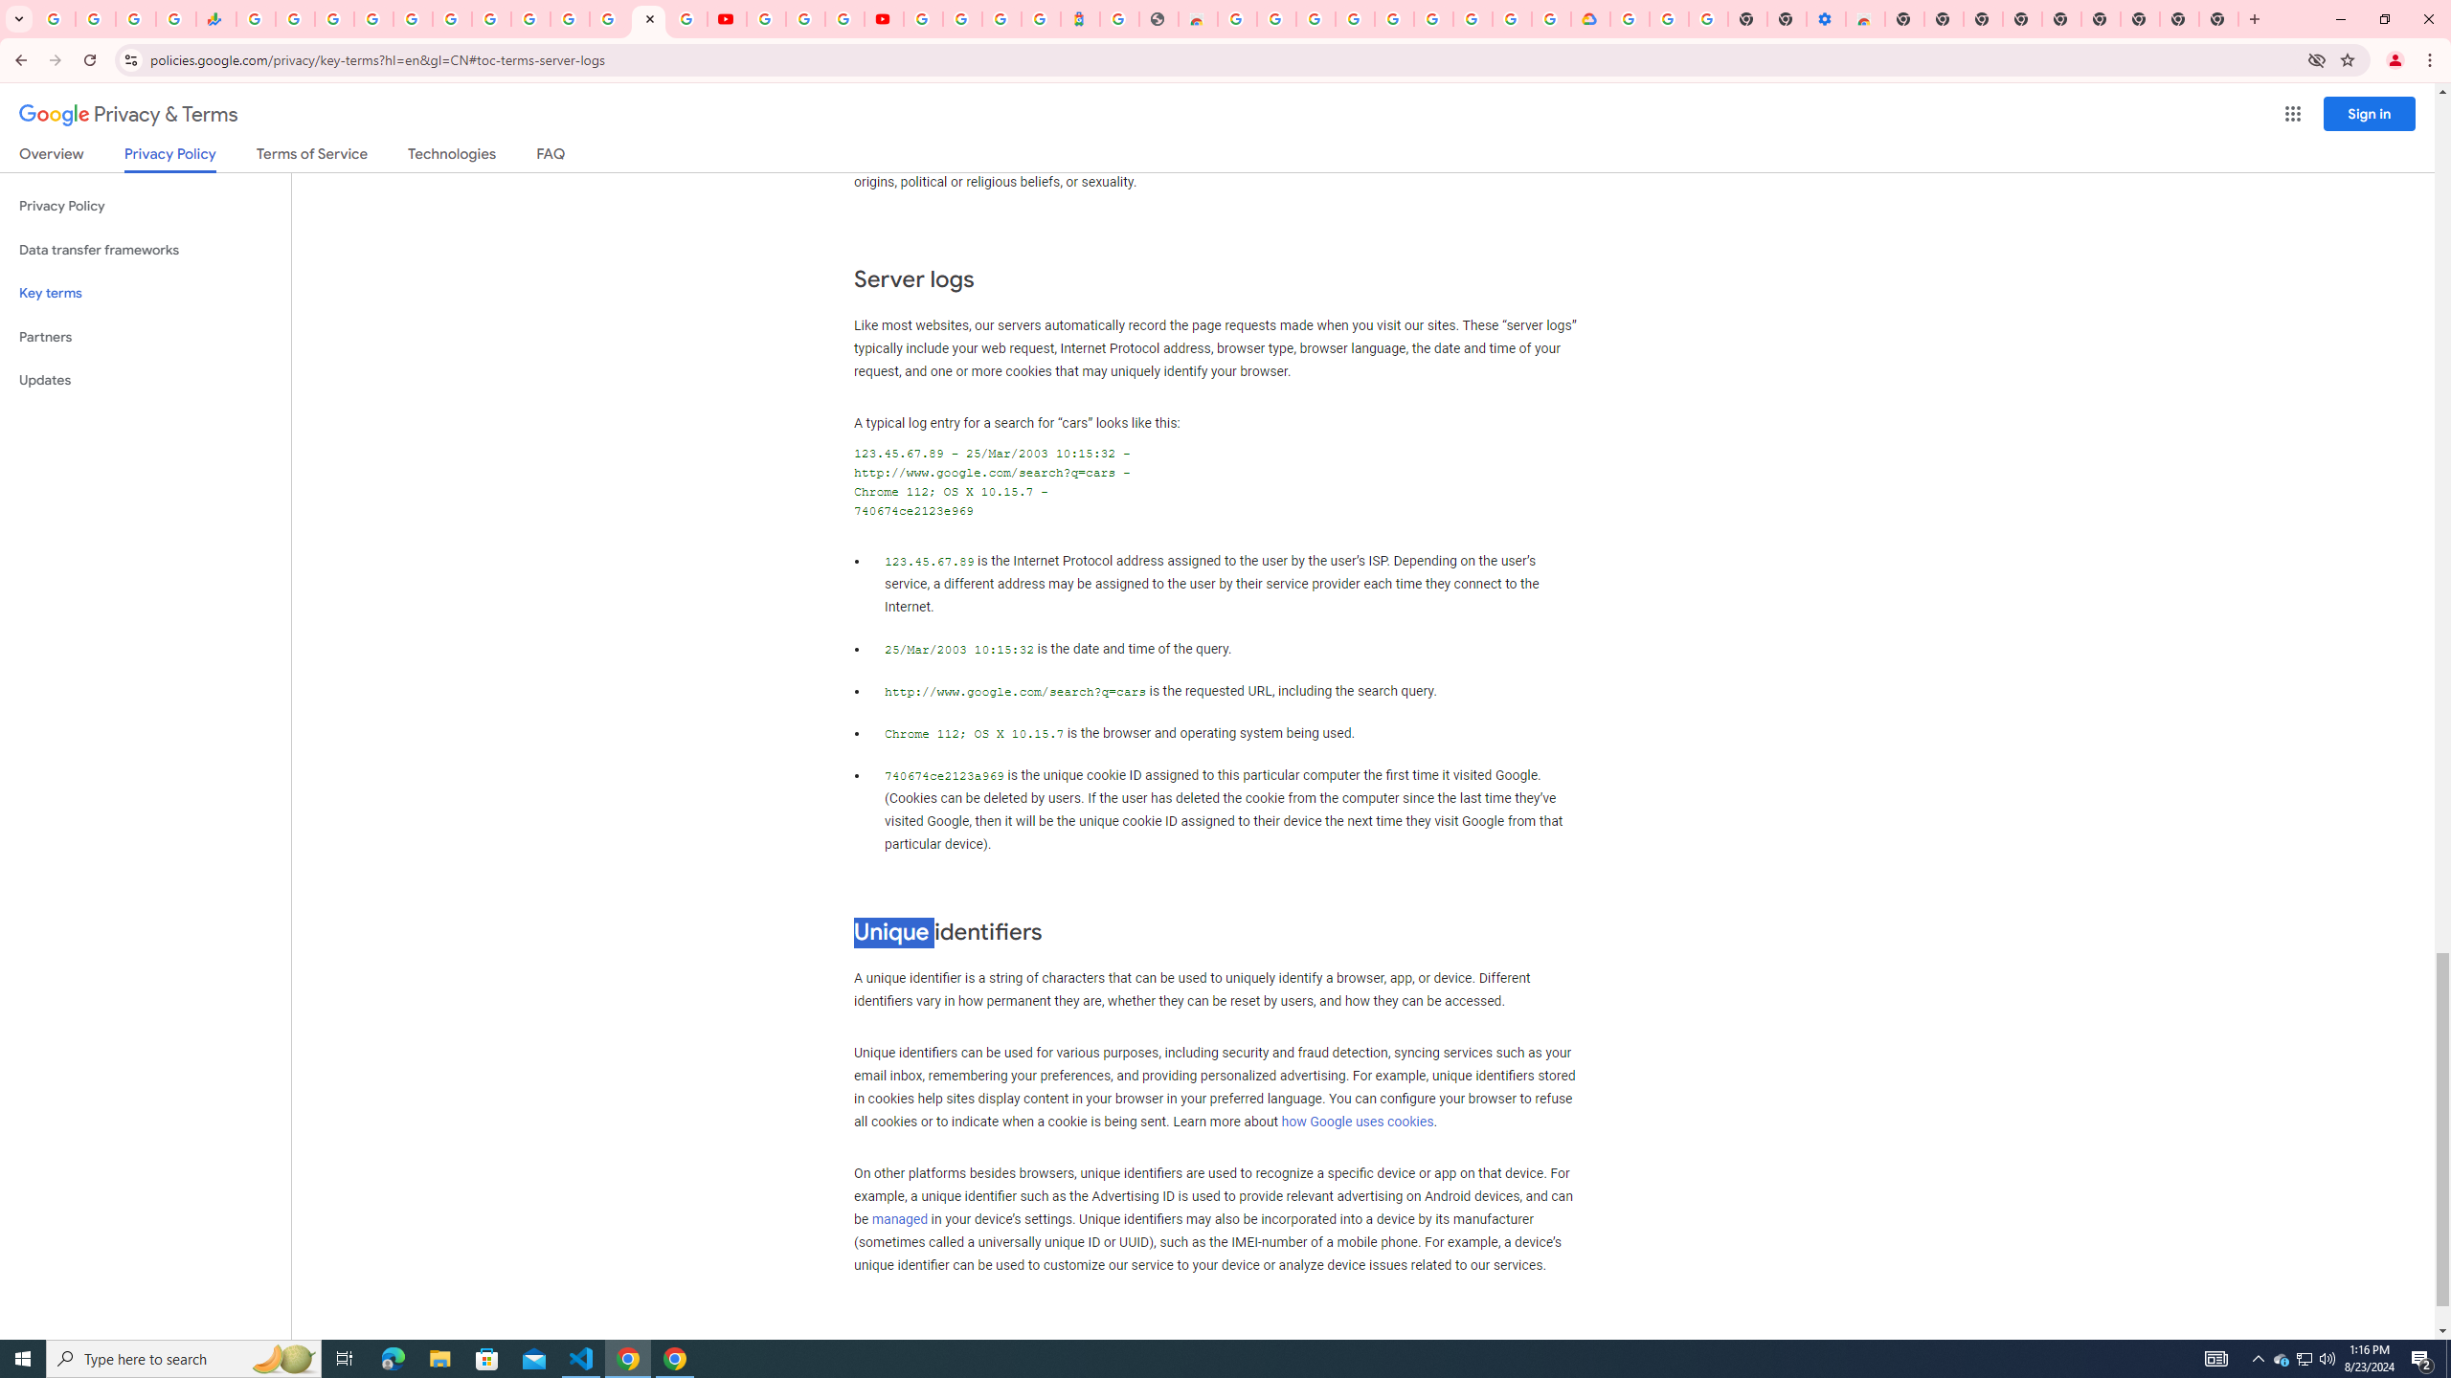 This screenshot has height=1378, width=2451. Describe the element at coordinates (569, 19) in the screenshot. I see `Sign in - Google Accounts` at that location.